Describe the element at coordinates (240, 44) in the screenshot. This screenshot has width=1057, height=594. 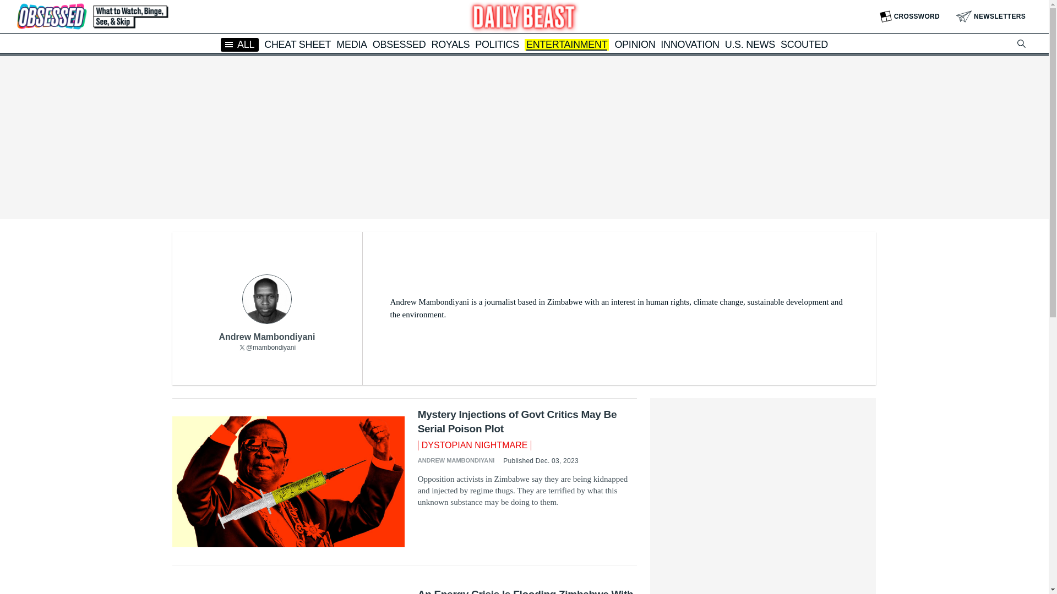
I see `ALL` at that location.